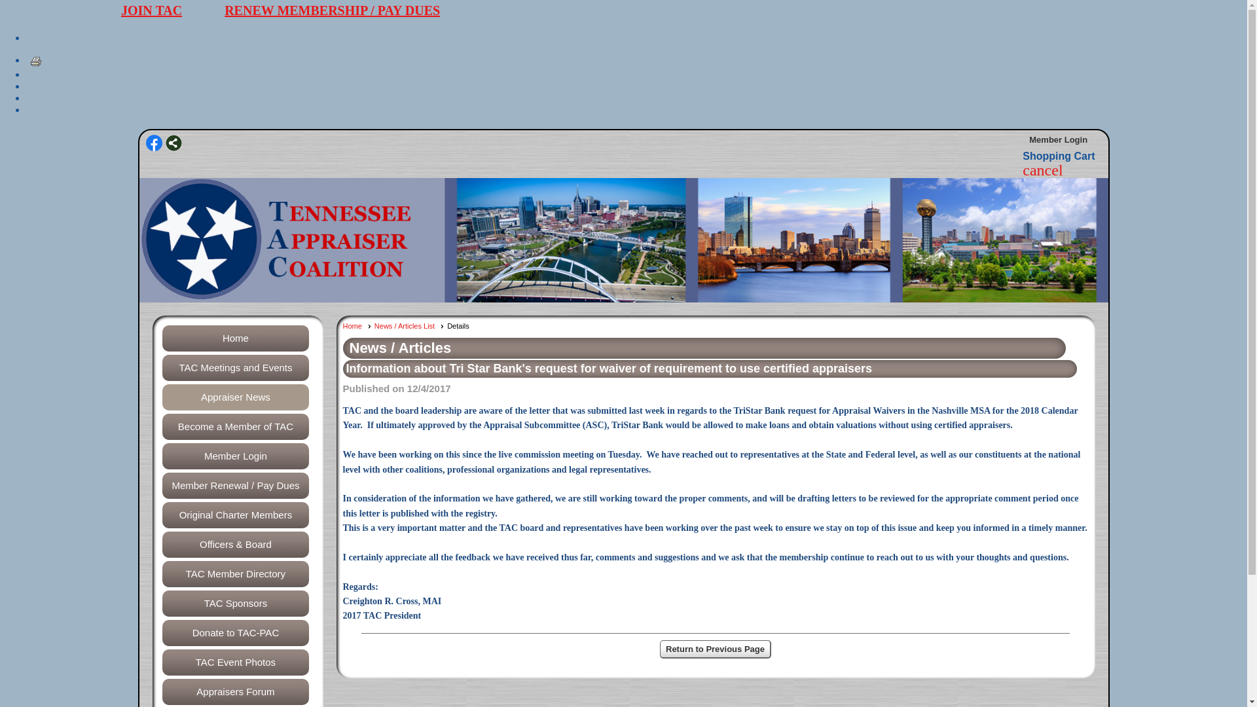 The height and width of the screenshot is (707, 1257). What do you see at coordinates (1199, 683) in the screenshot?
I see `Opens a widget where you can find more information` at bounding box center [1199, 683].